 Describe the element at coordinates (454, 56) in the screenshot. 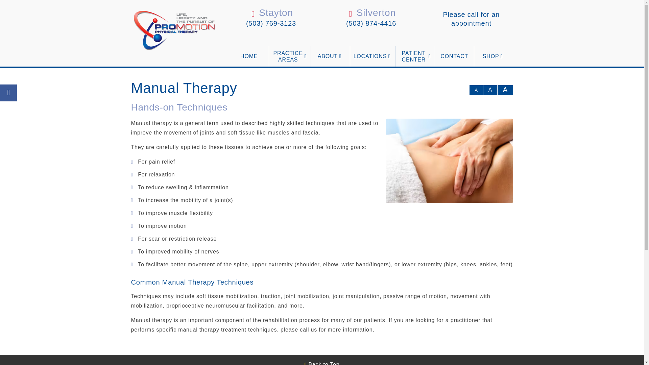

I see `CONTACT` at that location.